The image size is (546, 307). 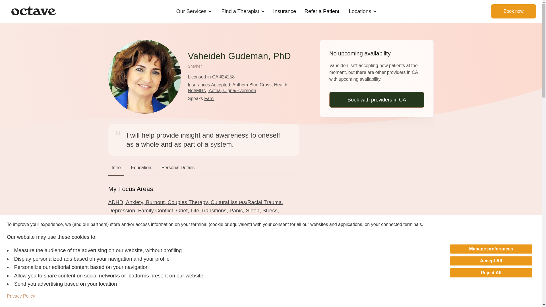 What do you see at coordinates (285, 11) in the screenshot?
I see `Insurance` at bounding box center [285, 11].